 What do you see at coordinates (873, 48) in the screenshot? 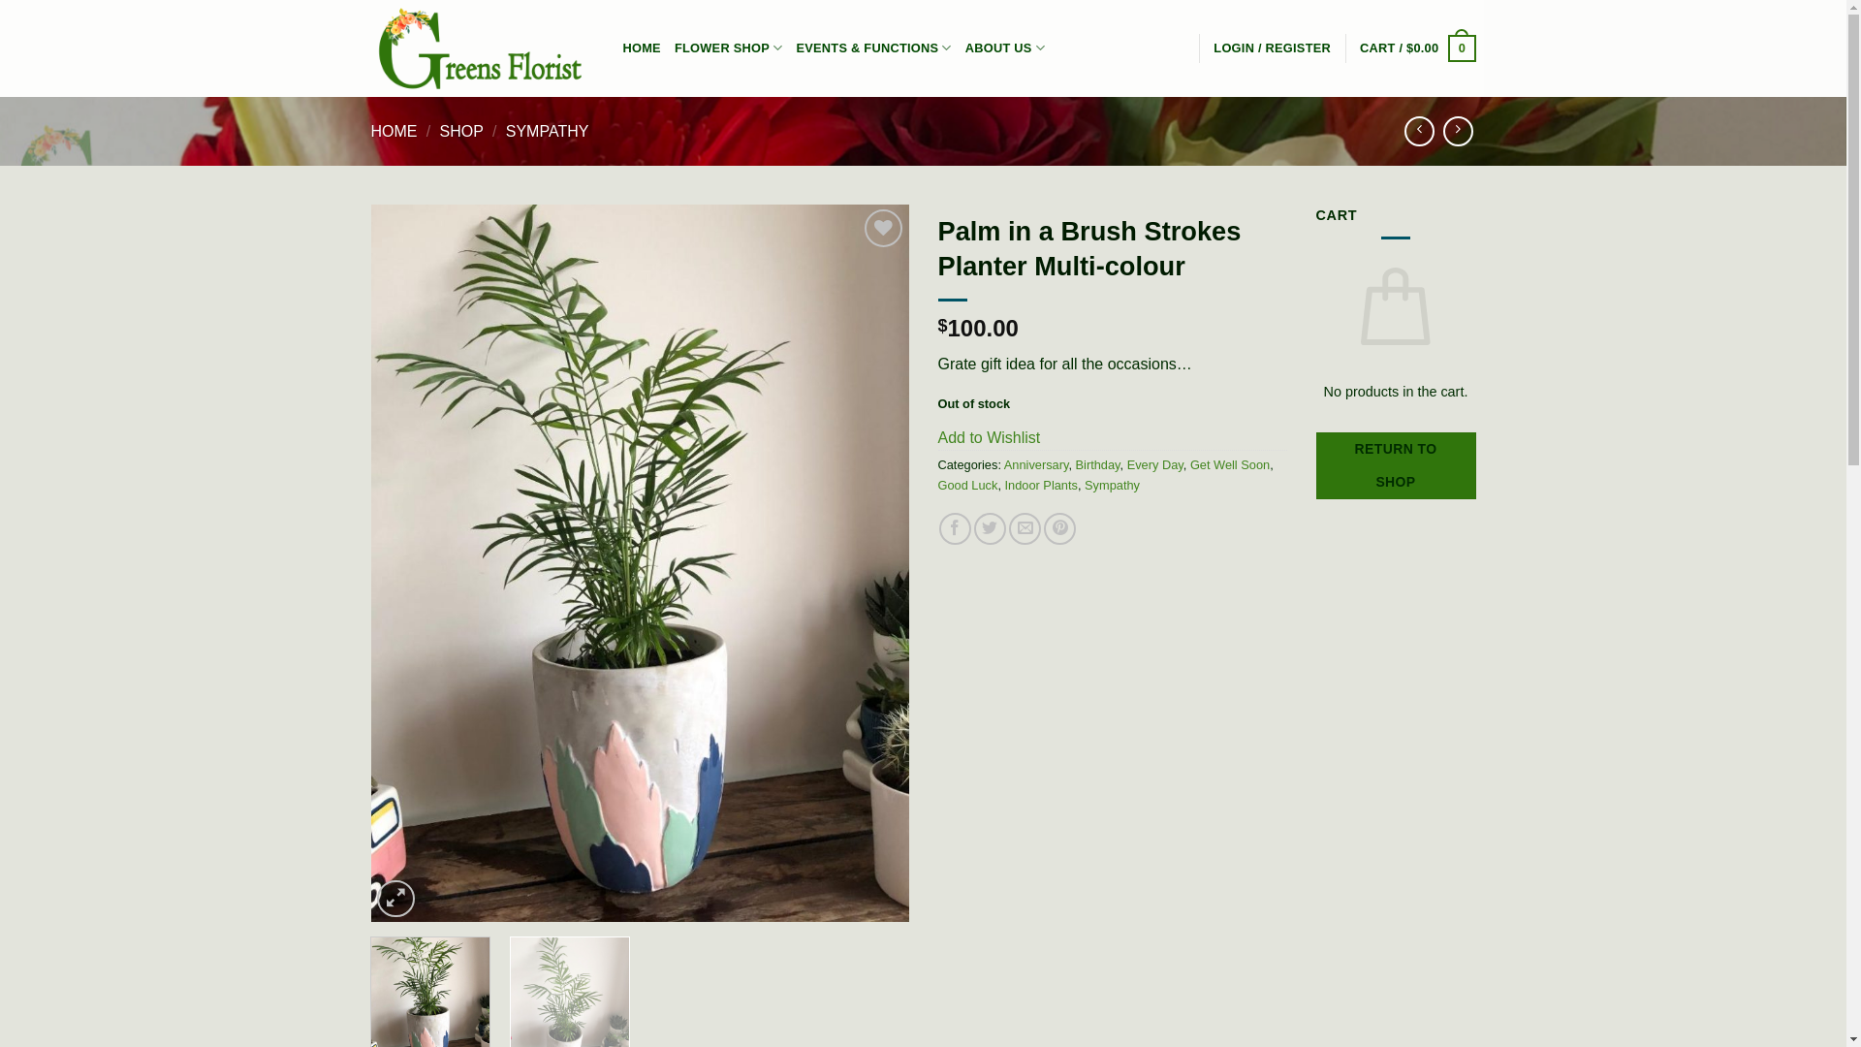
I see `EVENTS & FUNCTIONS` at bounding box center [873, 48].